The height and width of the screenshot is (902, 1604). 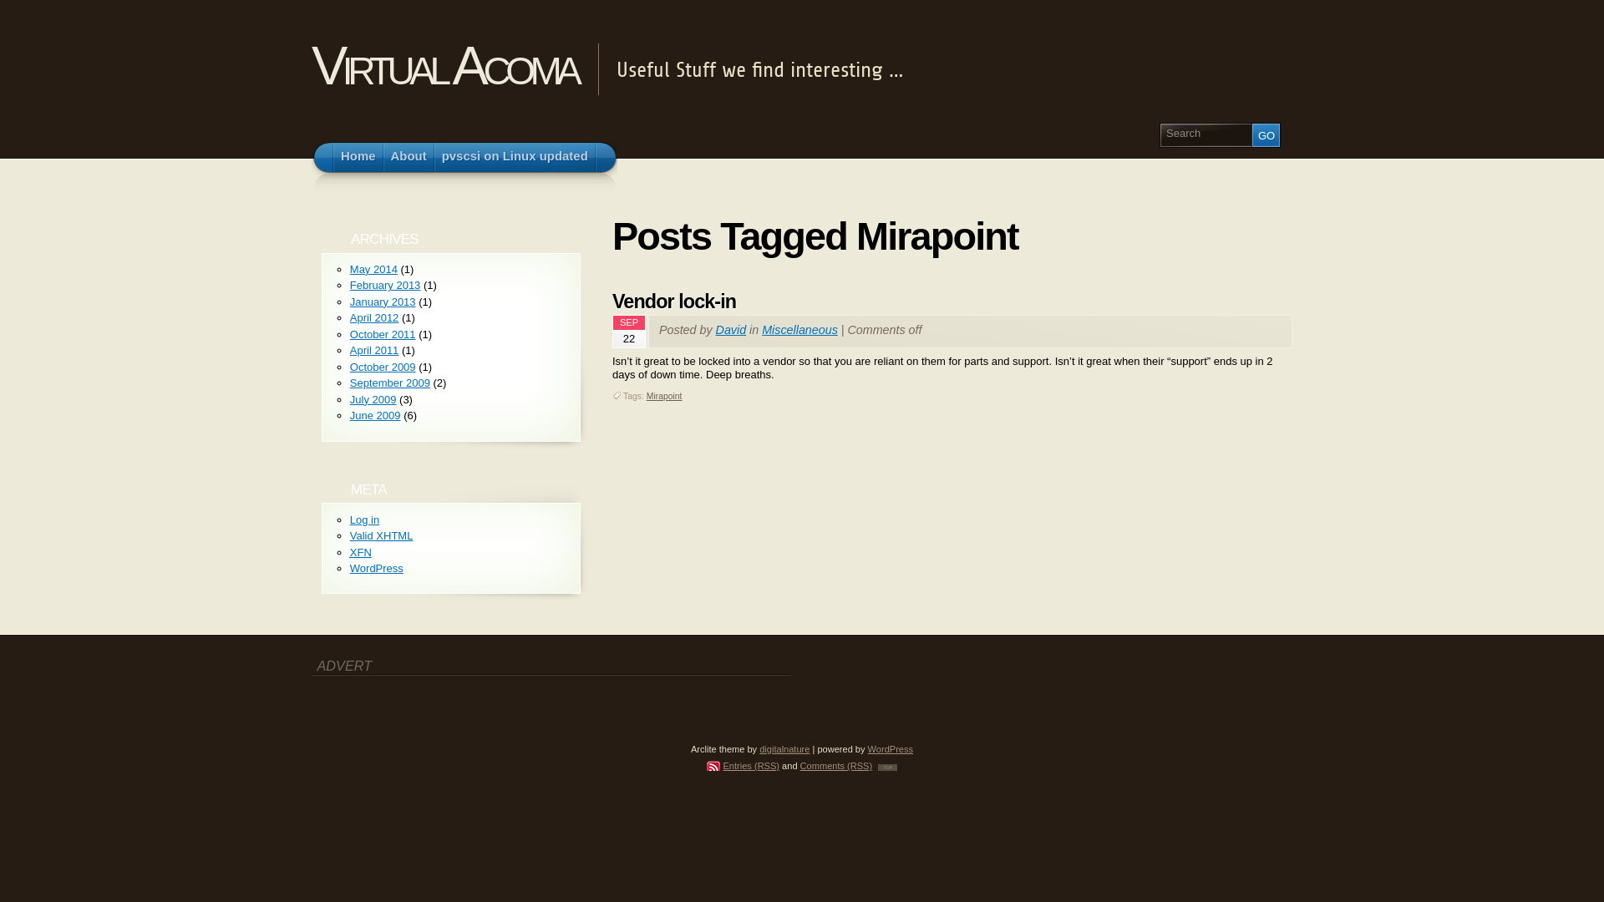 I want to click on October 2011, so click(x=383, y=334).